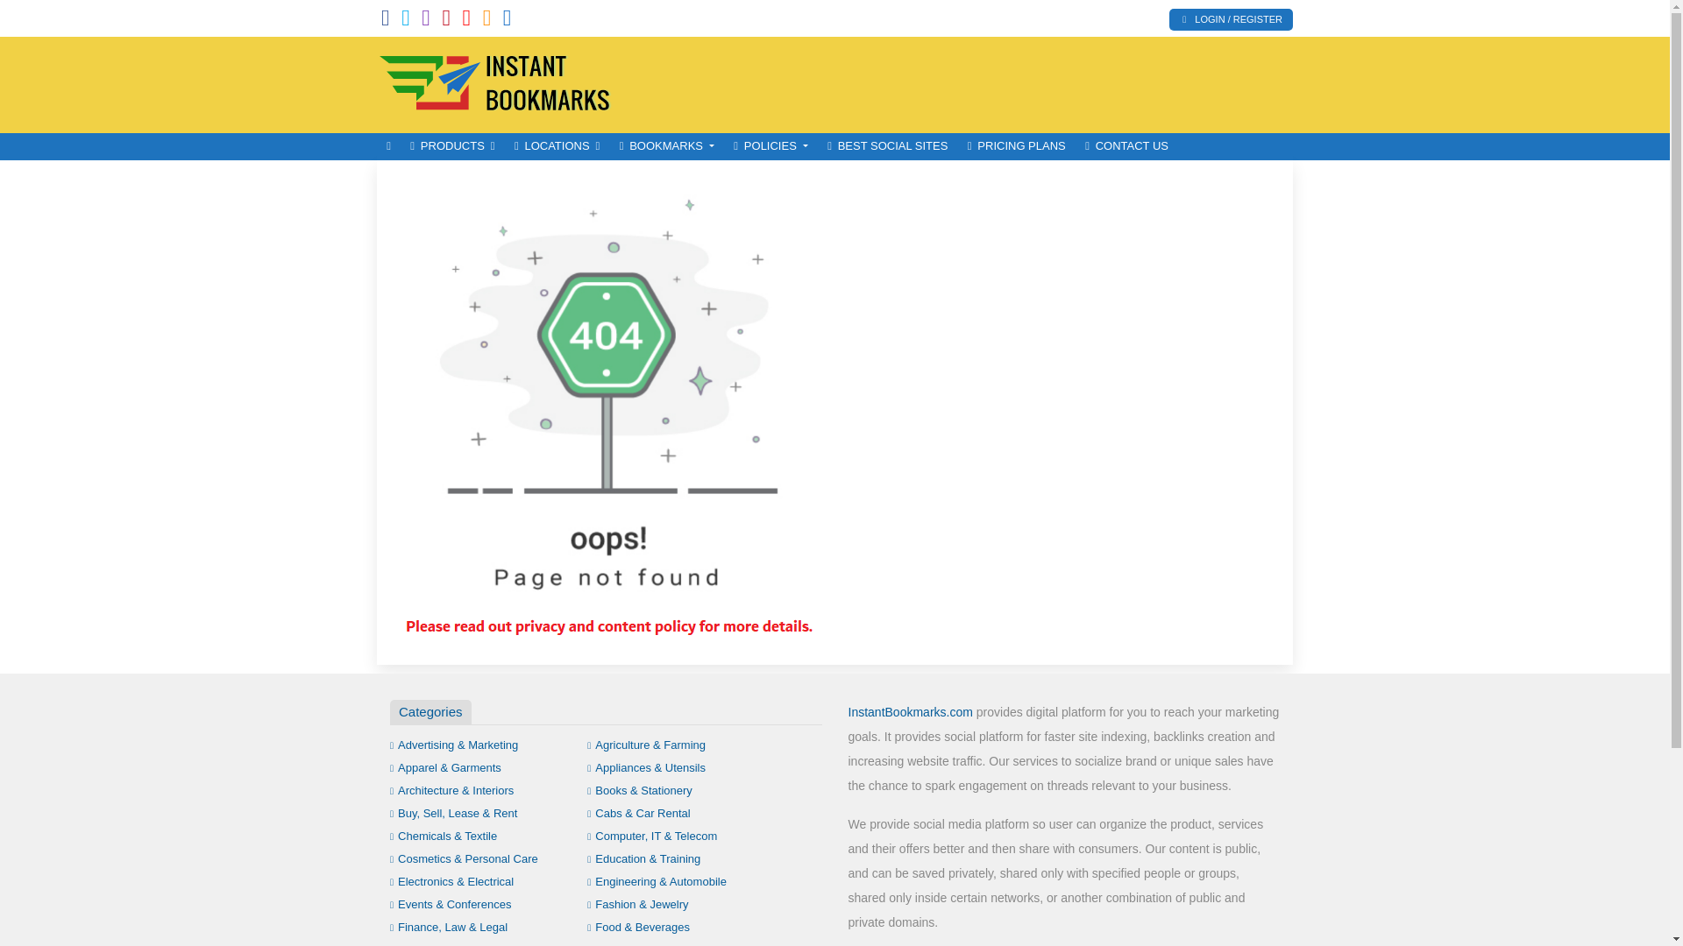 The height and width of the screenshot is (946, 1683). What do you see at coordinates (495, 82) in the screenshot?
I see `Advertise on Digital Media Platform to Reach Marketing Goal` at bounding box center [495, 82].